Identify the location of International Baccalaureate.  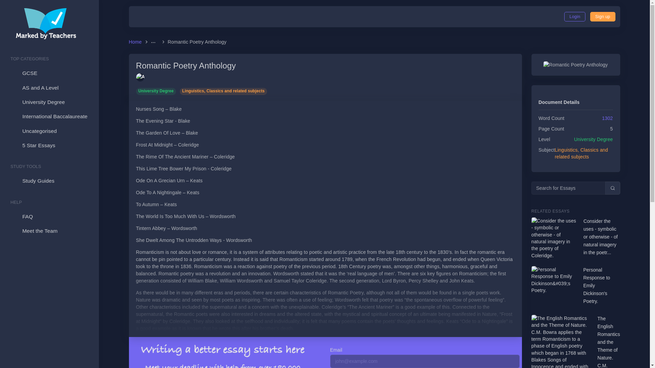
(49, 116).